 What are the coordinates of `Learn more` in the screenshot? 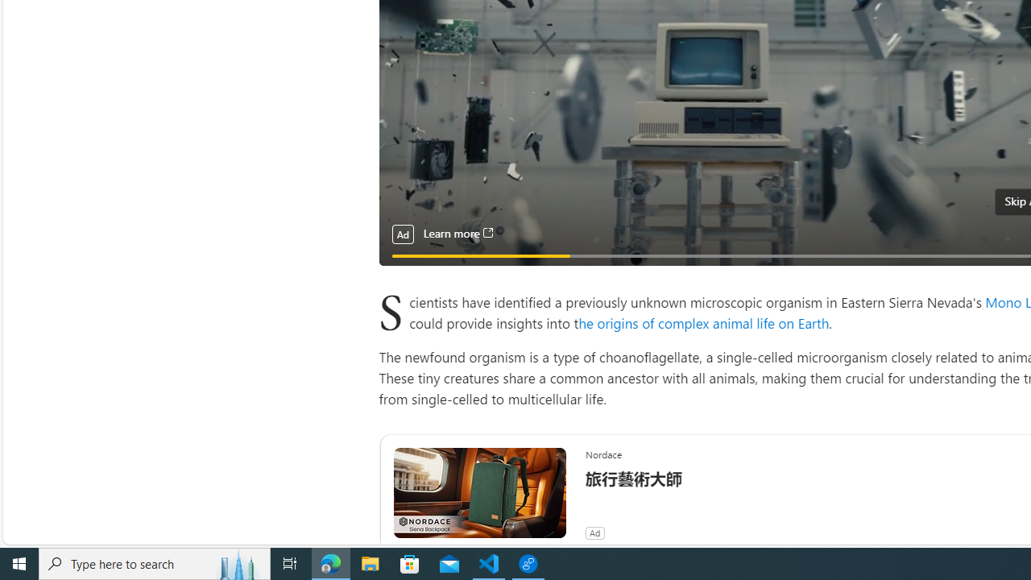 It's located at (458, 234).